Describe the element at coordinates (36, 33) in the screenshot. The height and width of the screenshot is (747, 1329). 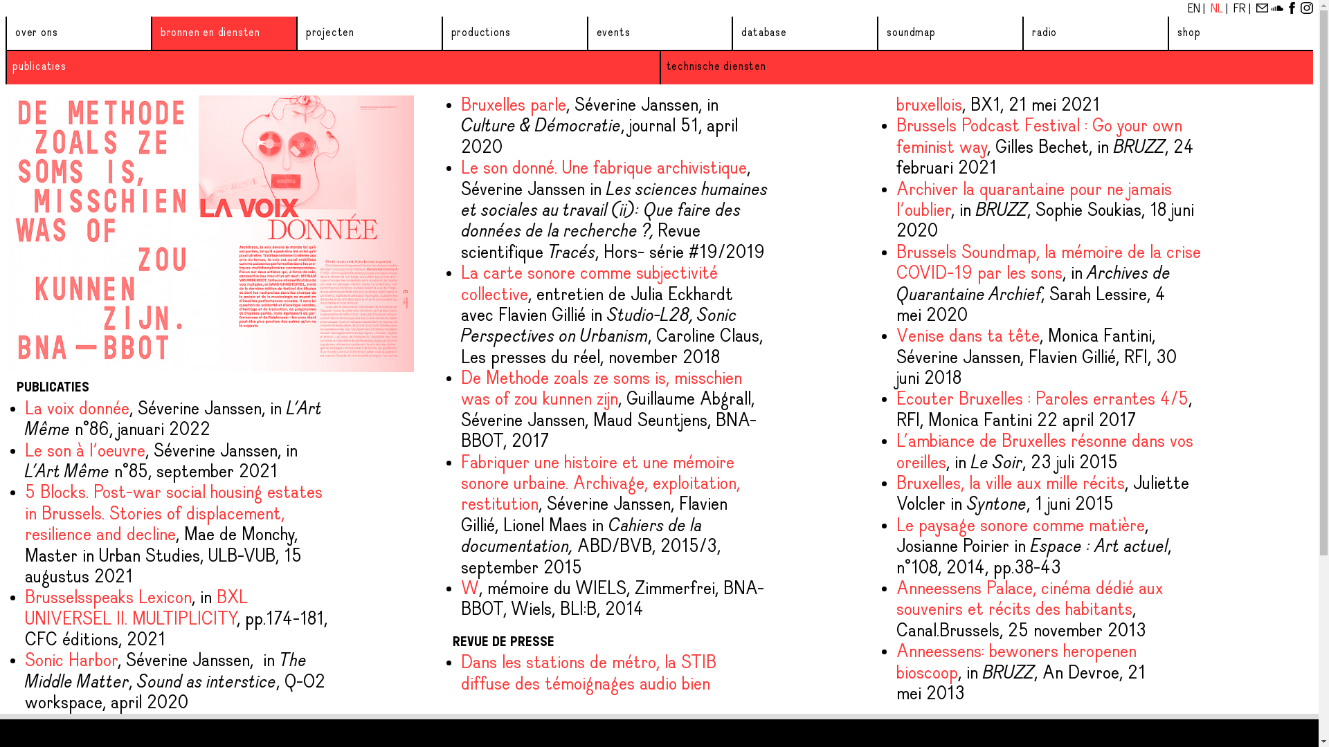
I see `over ons` at that location.